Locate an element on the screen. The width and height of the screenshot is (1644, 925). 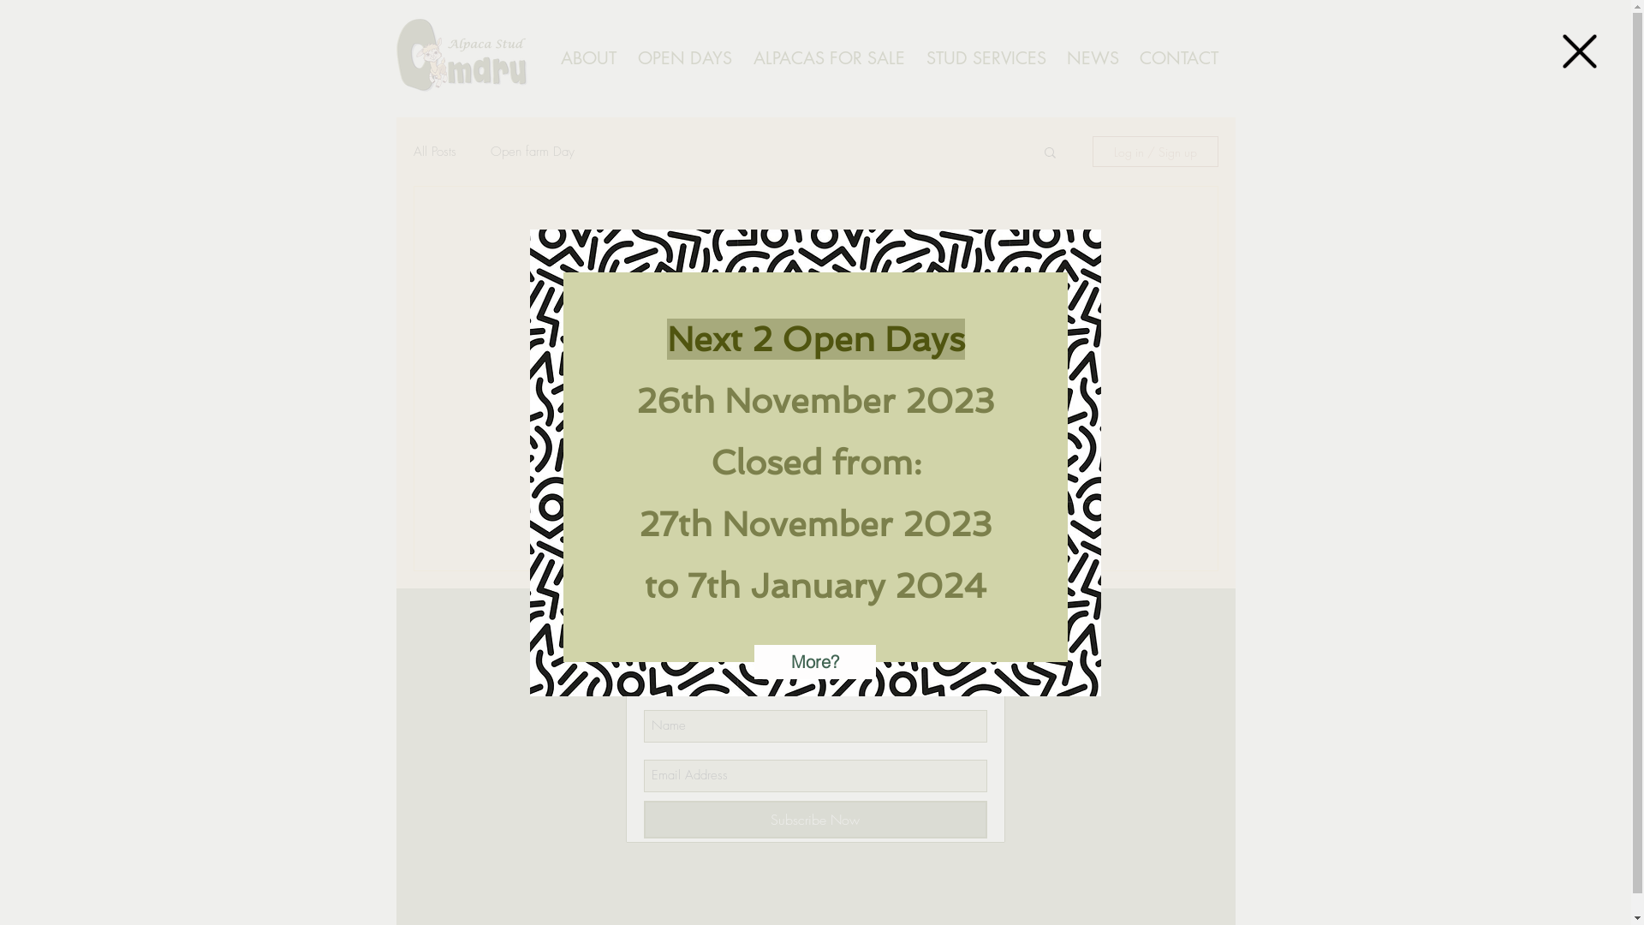
See More Posts is located at coordinates (815, 435).